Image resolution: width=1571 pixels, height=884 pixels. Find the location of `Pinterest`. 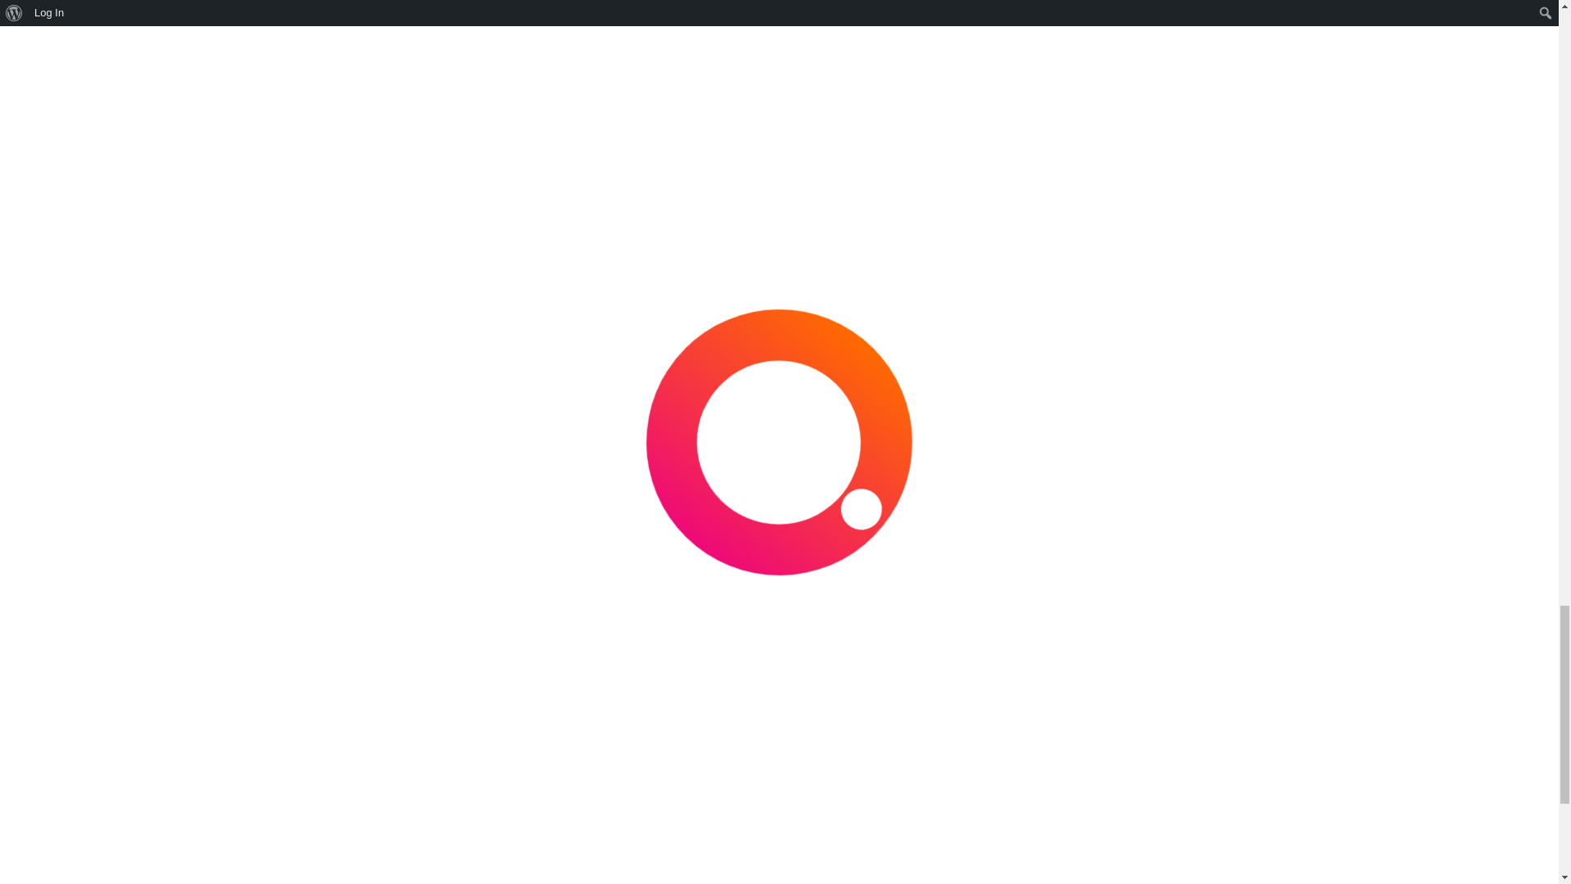

Pinterest is located at coordinates (1159, 254).